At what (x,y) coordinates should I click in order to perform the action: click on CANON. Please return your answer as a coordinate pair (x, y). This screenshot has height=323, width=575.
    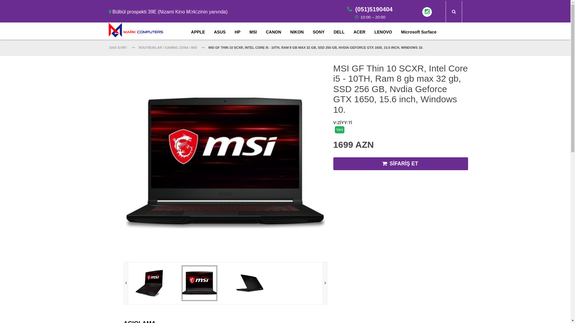
    Looking at the image, I should click on (274, 32).